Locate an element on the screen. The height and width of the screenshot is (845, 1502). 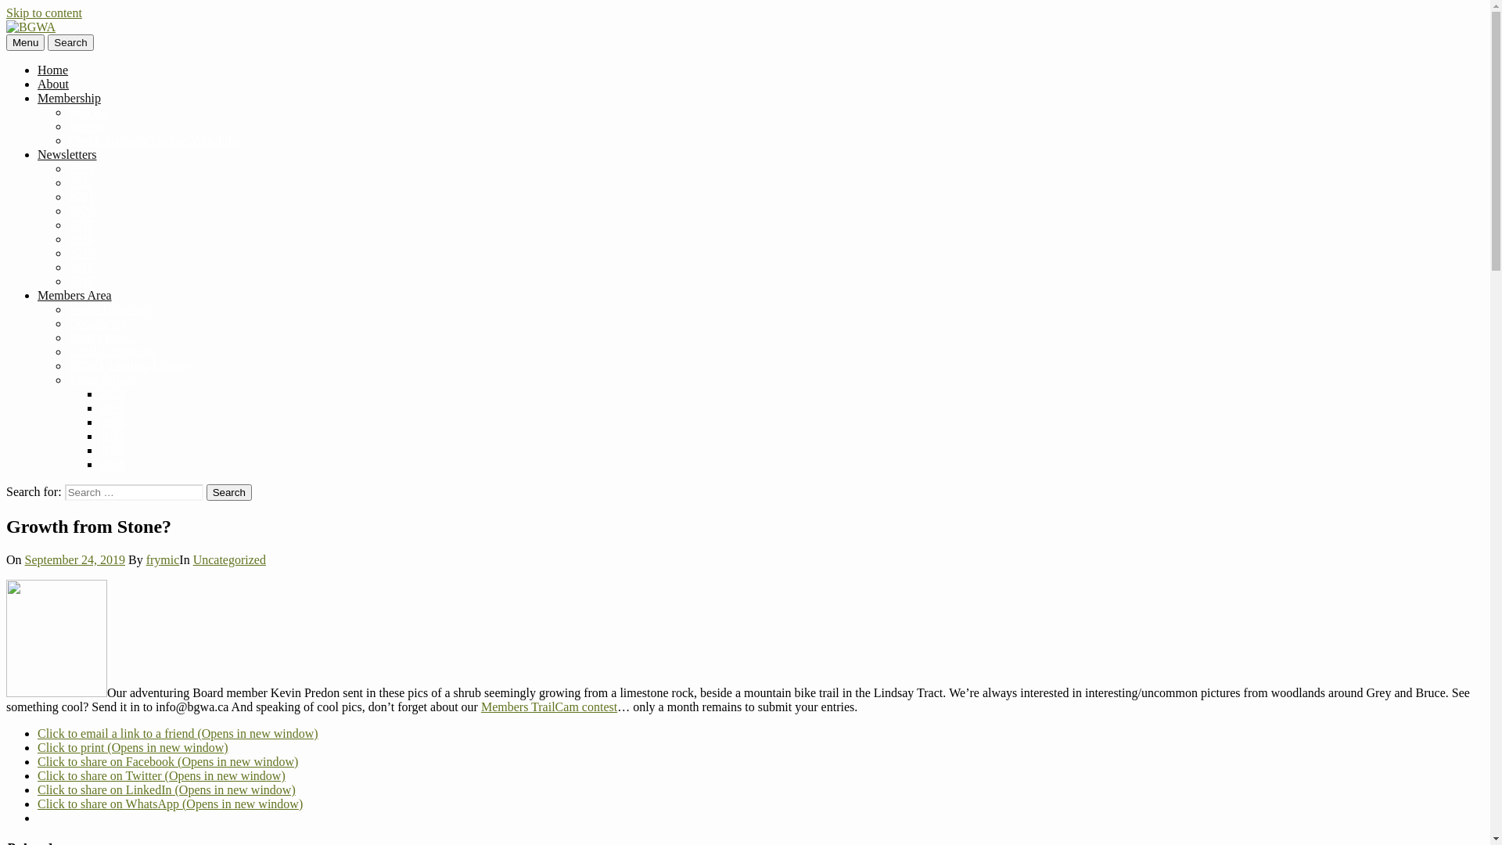
Renew is located at coordinates (86, 127).